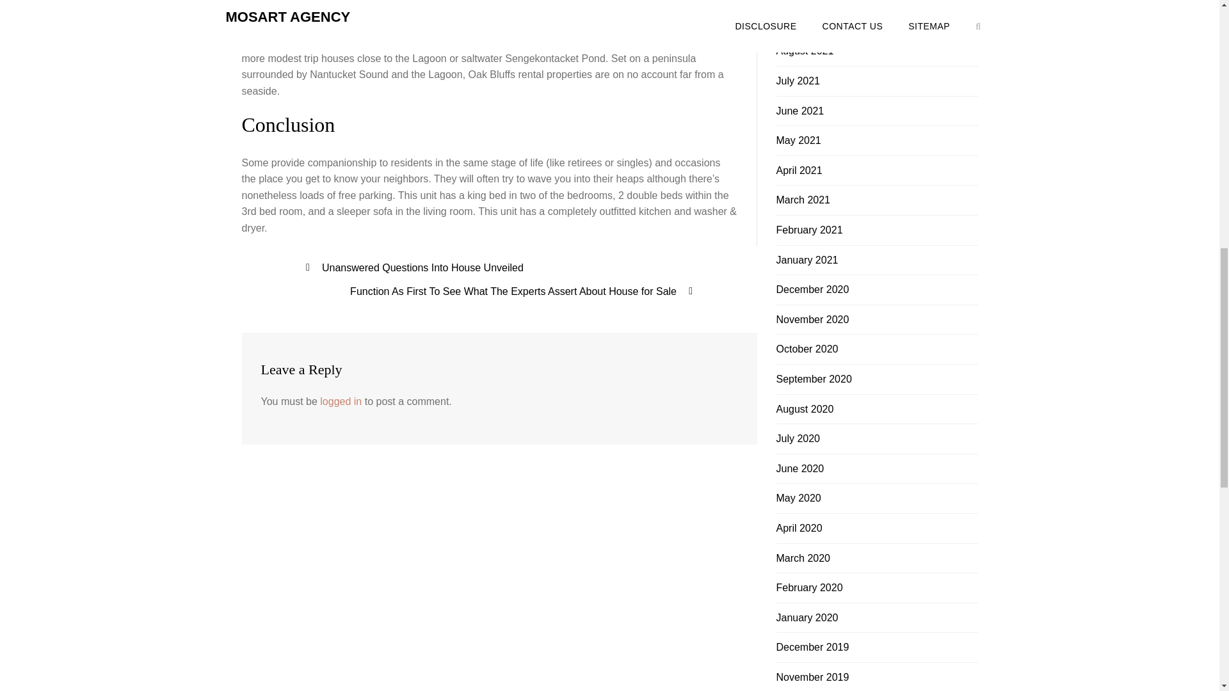 This screenshot has height=691, width=1229. I want to click on January 2022, so click(807, 21).